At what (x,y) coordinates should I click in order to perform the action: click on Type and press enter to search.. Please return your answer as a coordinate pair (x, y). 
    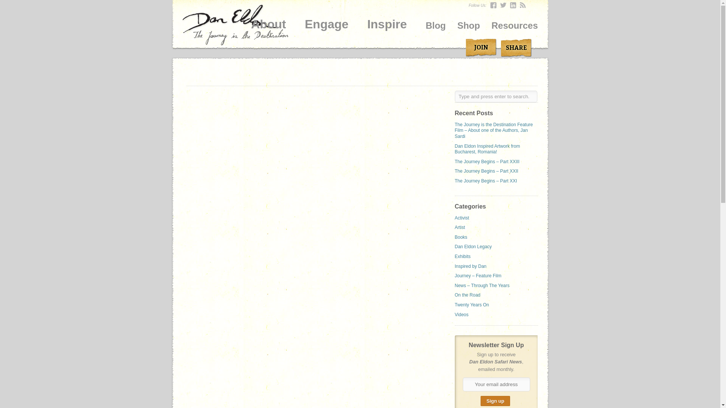
    Looking at the image, I should click on (495, 96).